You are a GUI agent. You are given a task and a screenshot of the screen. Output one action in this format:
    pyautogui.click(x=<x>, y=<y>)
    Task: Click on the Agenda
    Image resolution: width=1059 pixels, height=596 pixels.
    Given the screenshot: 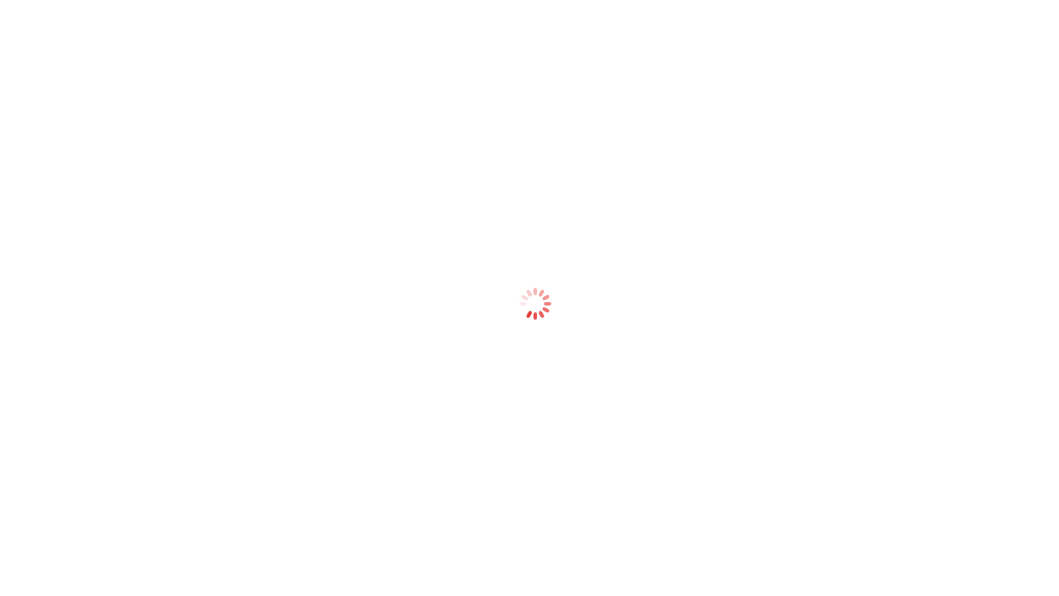 What is the action you would take?
    pyautogui.click(x=24, y=473)
    